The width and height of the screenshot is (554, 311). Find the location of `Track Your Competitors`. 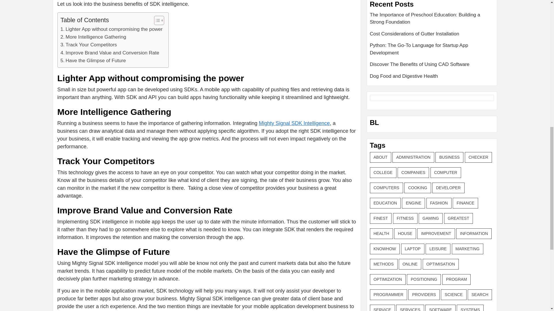

Track Your Competitors is located at coordinates (89, 44).